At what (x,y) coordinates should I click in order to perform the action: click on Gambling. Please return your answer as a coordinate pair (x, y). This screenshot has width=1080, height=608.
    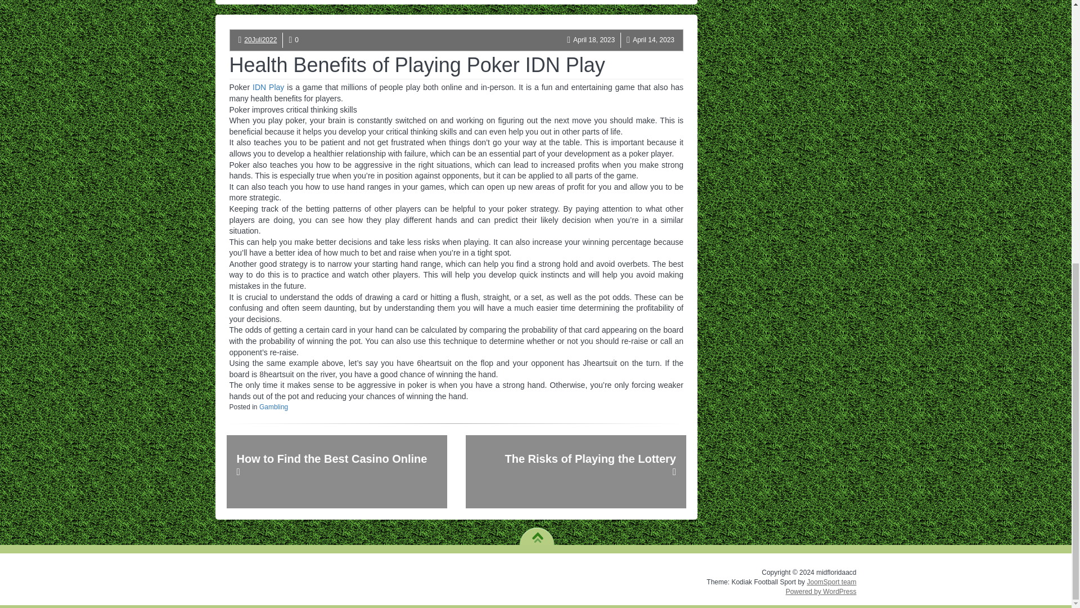
    Looking at the image, I should click on (273, 407).